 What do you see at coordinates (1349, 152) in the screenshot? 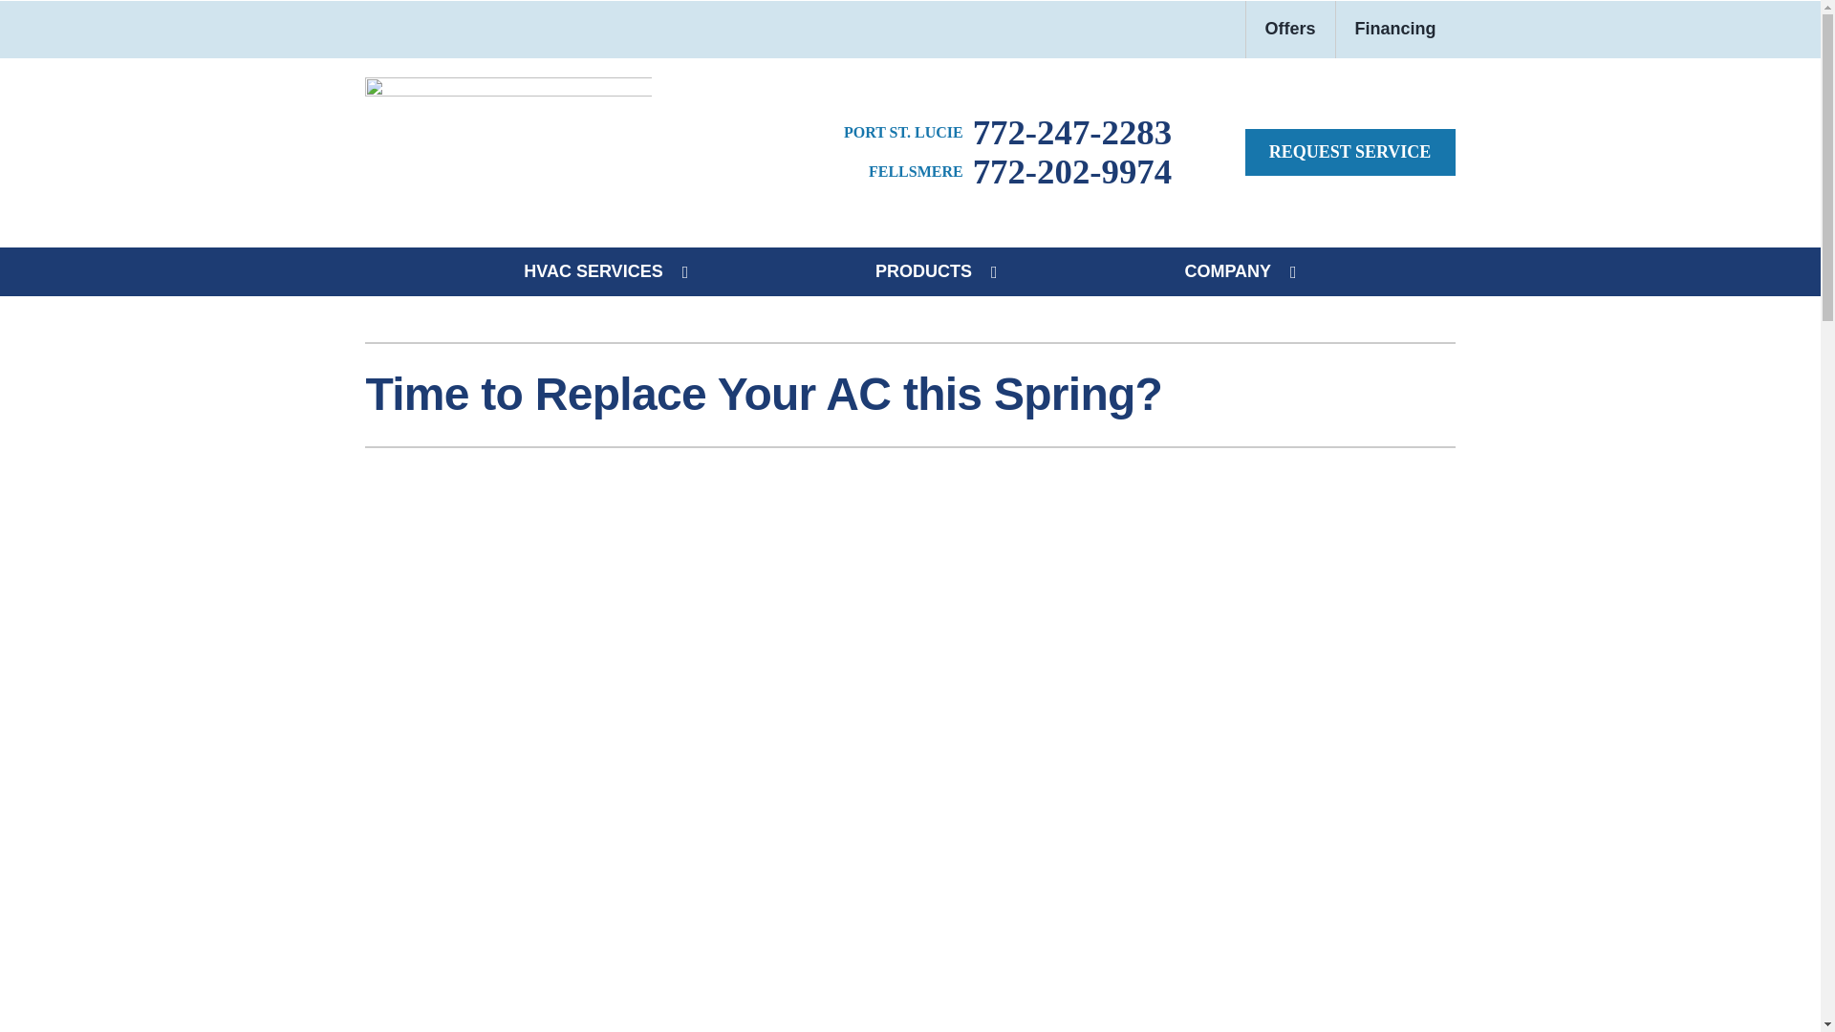
I see `REQUEST SERVICE` at bounding box center [1349, 152].